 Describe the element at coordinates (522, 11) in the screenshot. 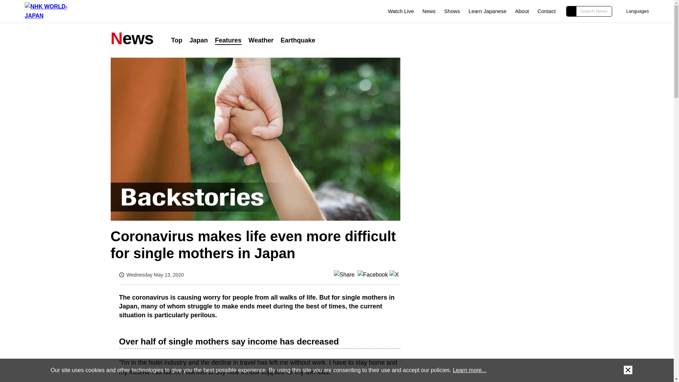

I see `About` at that location.